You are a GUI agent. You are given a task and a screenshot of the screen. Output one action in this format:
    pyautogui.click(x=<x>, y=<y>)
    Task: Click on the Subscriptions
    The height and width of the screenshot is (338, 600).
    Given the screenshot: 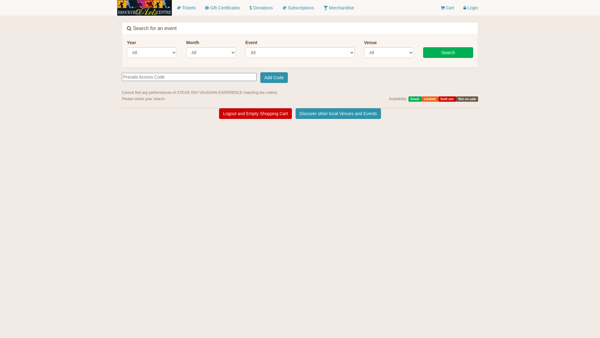 What is the action you would take?
    pyautogui.click(x=298, y=8)
    